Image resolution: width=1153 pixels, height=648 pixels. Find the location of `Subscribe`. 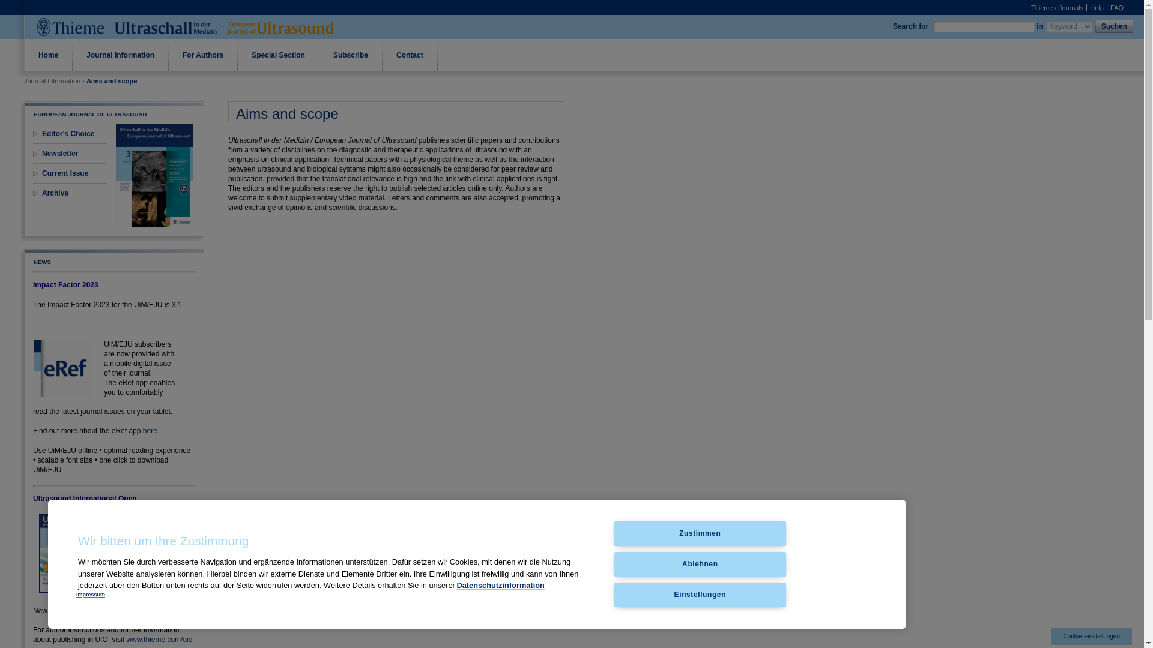

Subscribe is located at coordinates (351, 55).